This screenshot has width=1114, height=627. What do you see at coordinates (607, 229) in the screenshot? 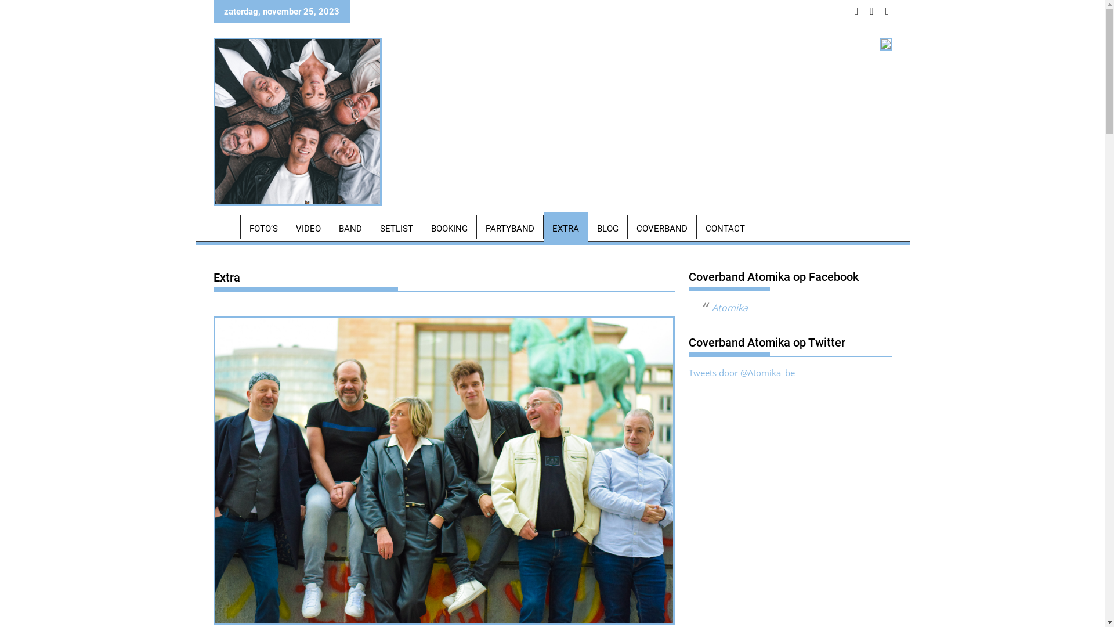
I see `BLOG` at bounding box center [607, 229].